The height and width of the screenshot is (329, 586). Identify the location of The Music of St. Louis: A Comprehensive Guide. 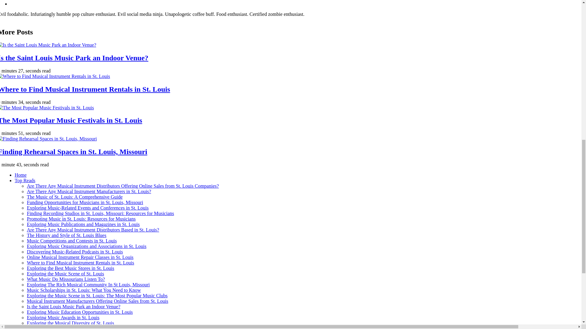
(74, 197).